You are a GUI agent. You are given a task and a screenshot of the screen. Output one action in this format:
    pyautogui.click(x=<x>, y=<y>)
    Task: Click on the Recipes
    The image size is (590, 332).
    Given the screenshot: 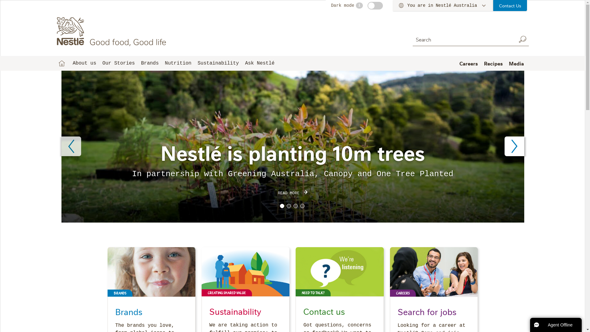 What is the action you would take?
    pyautogui.click(x=493, y=63)
    